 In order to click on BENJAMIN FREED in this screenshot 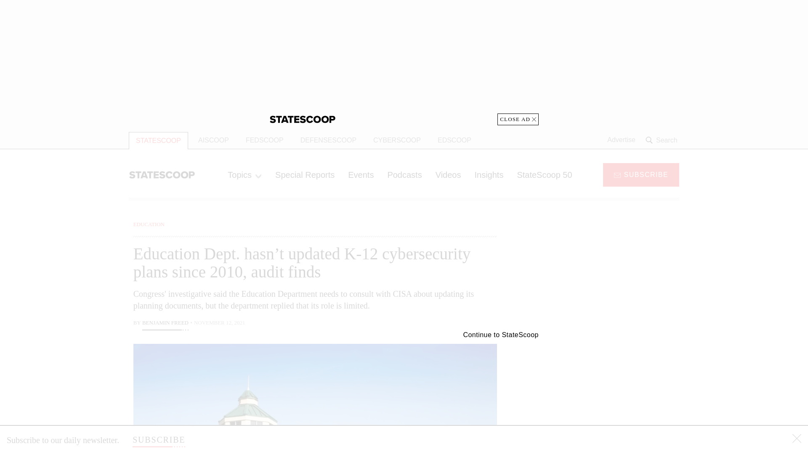, I will do `click(165, 324)`.